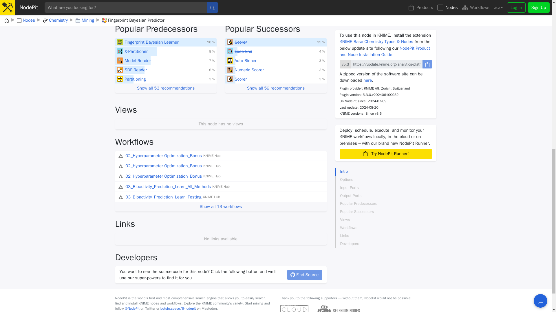 This screenshot has width=556, height=312. I want to click on Absolute count: 34 x, so click(211, 42).